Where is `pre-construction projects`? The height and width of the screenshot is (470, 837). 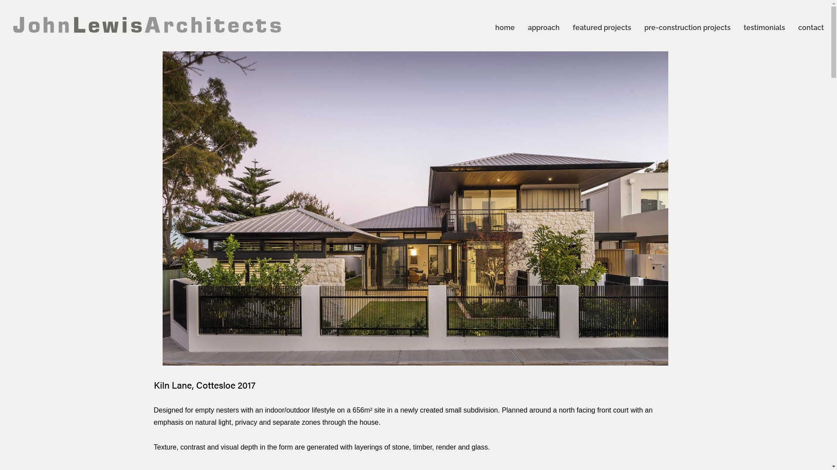
pre-construction projects is located at coordinates (687, 26).